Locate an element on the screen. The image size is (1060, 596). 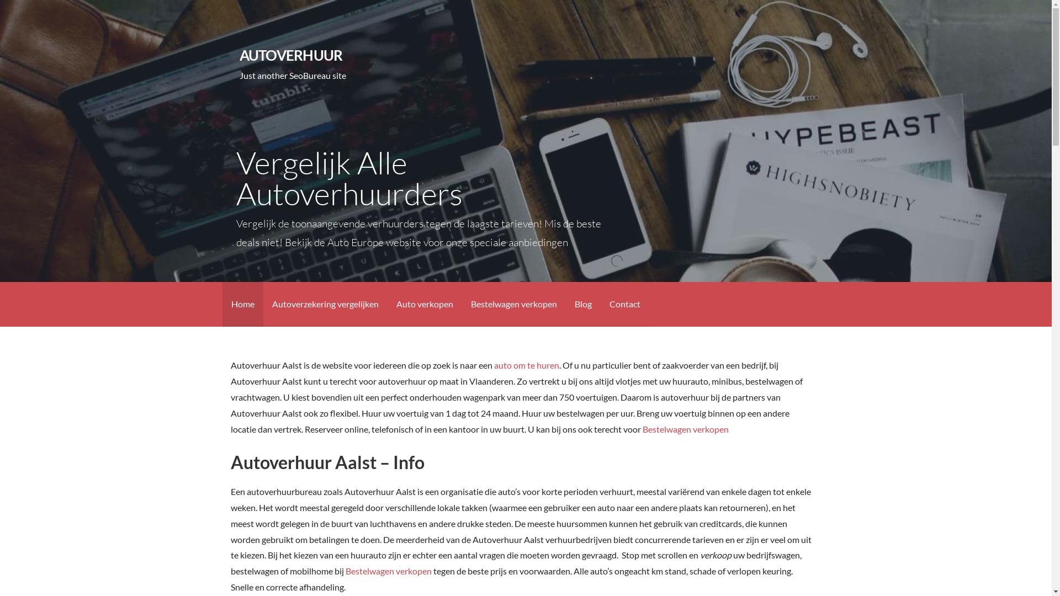
Home is located at coordinates (242, 305).